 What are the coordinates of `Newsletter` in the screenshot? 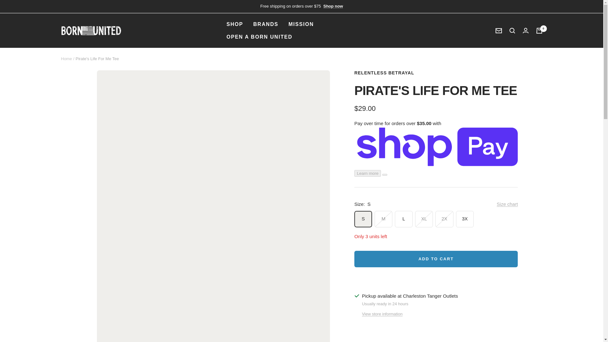 It's located at (498, 30).